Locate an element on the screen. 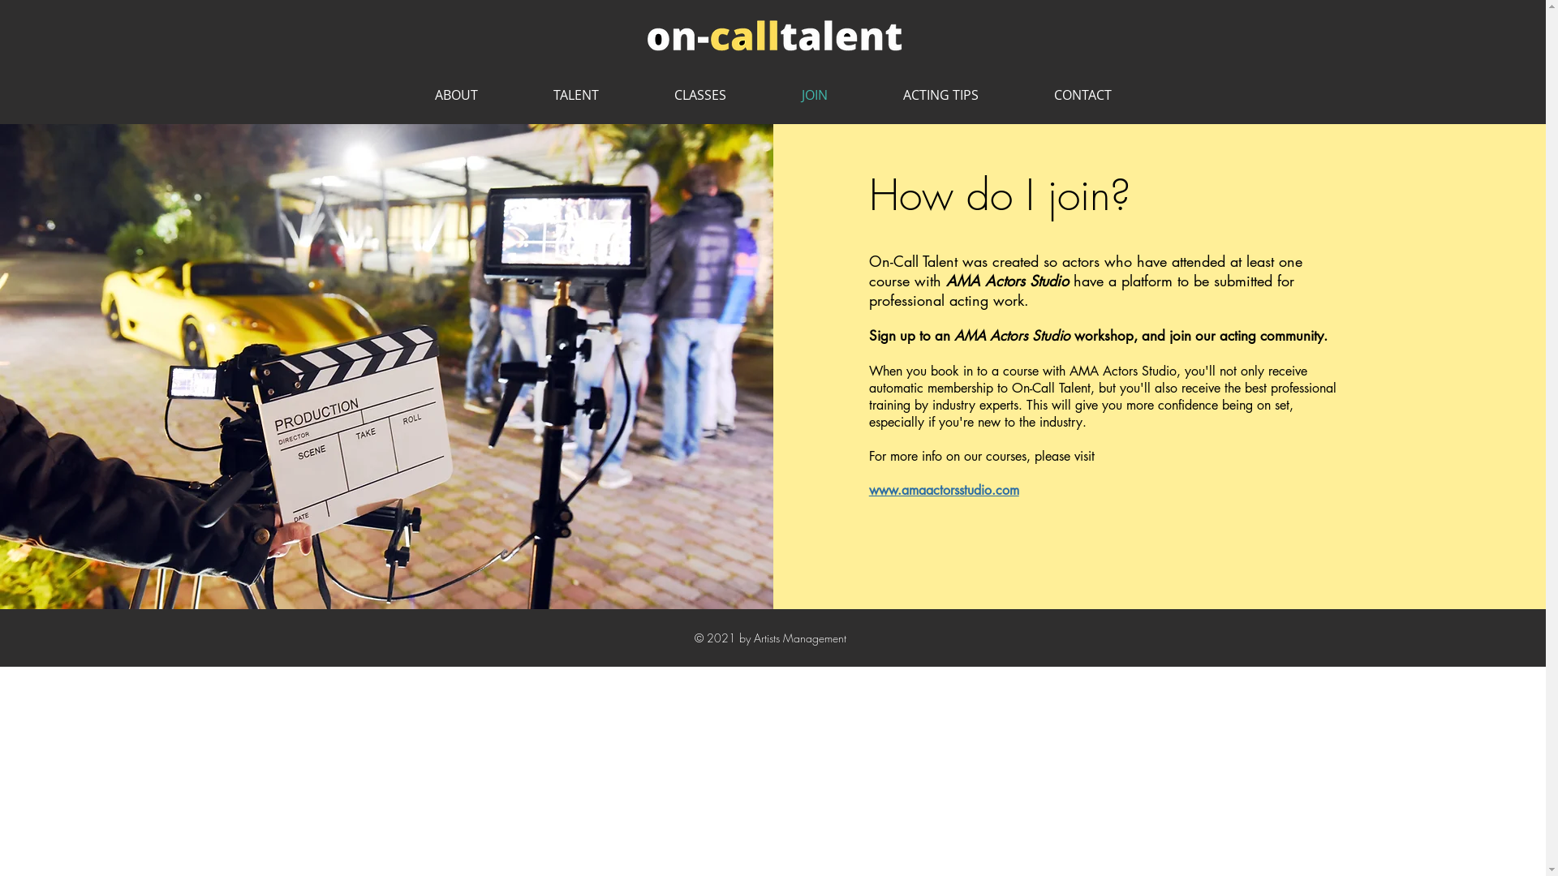  CONTACT is located at coordinates (1082, 95).